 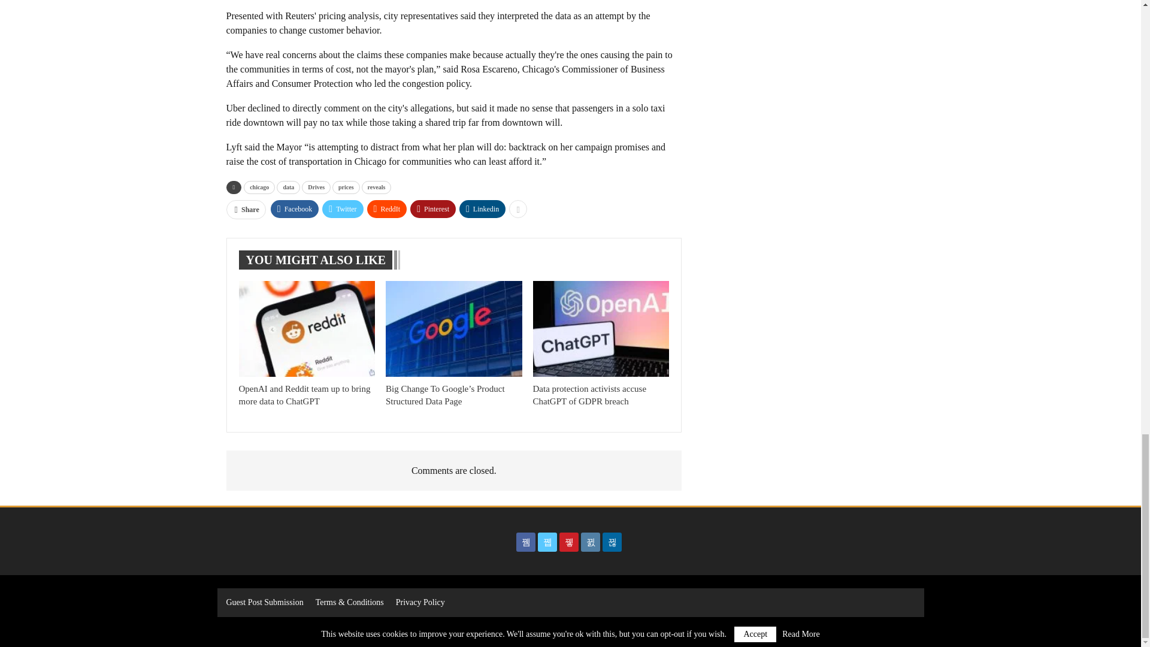 What do you see at coordinates (387, 208) in the screenshot?
I see `ReddIt` at bounding box center [387, 208].